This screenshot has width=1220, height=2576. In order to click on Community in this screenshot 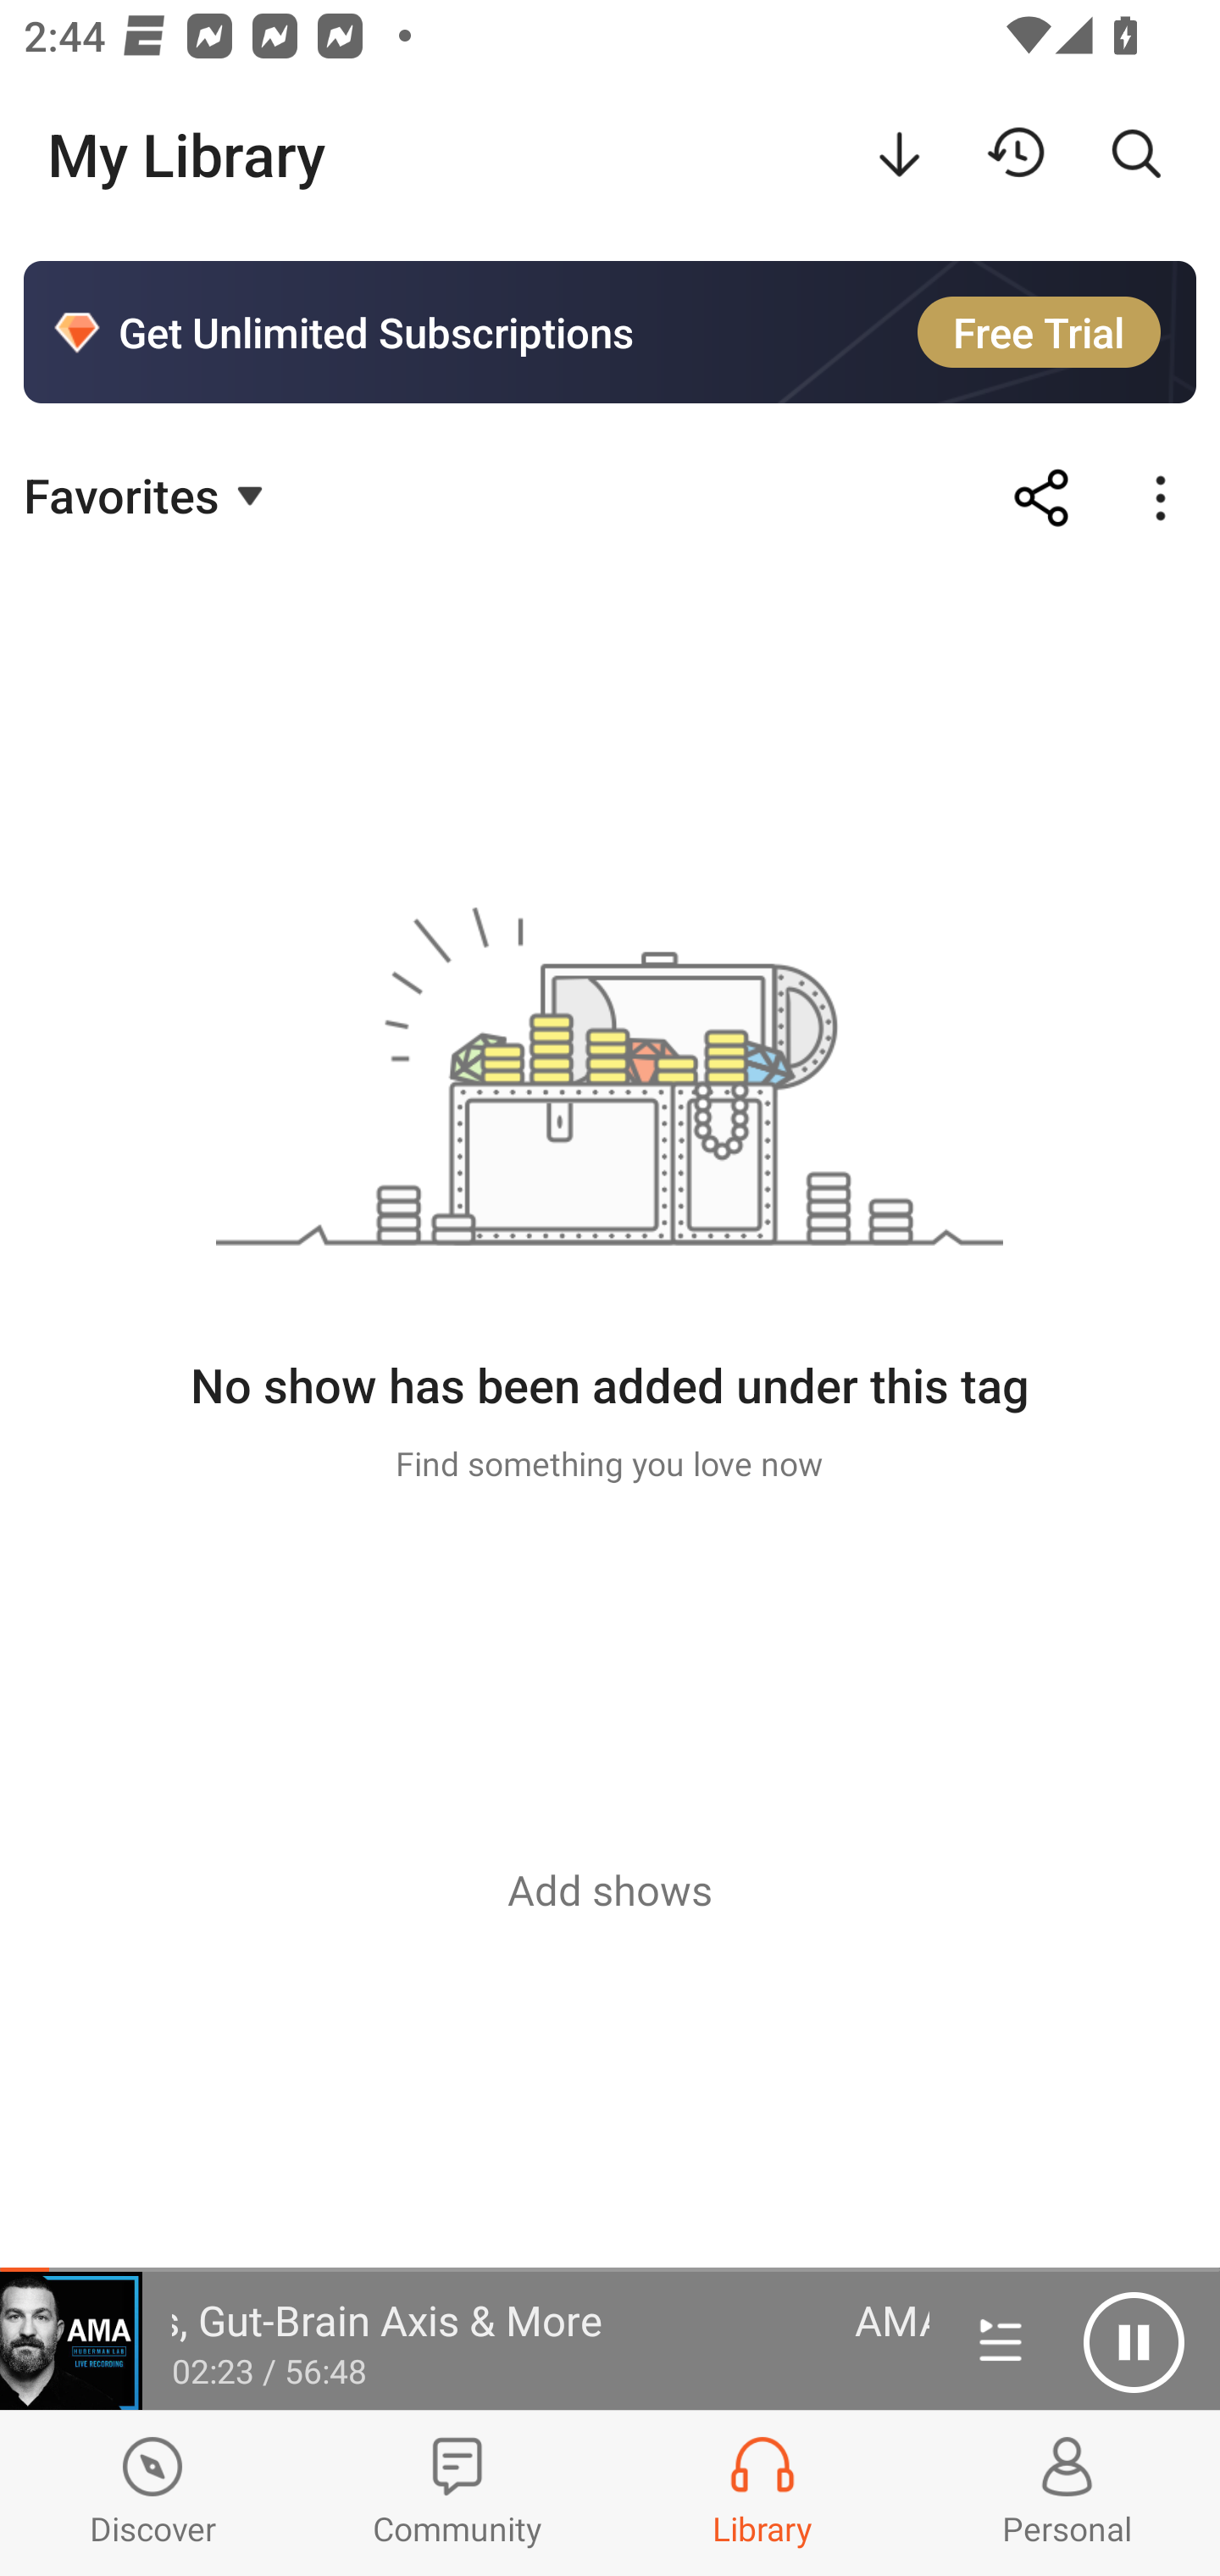, I will do `click(457, 2493)`.